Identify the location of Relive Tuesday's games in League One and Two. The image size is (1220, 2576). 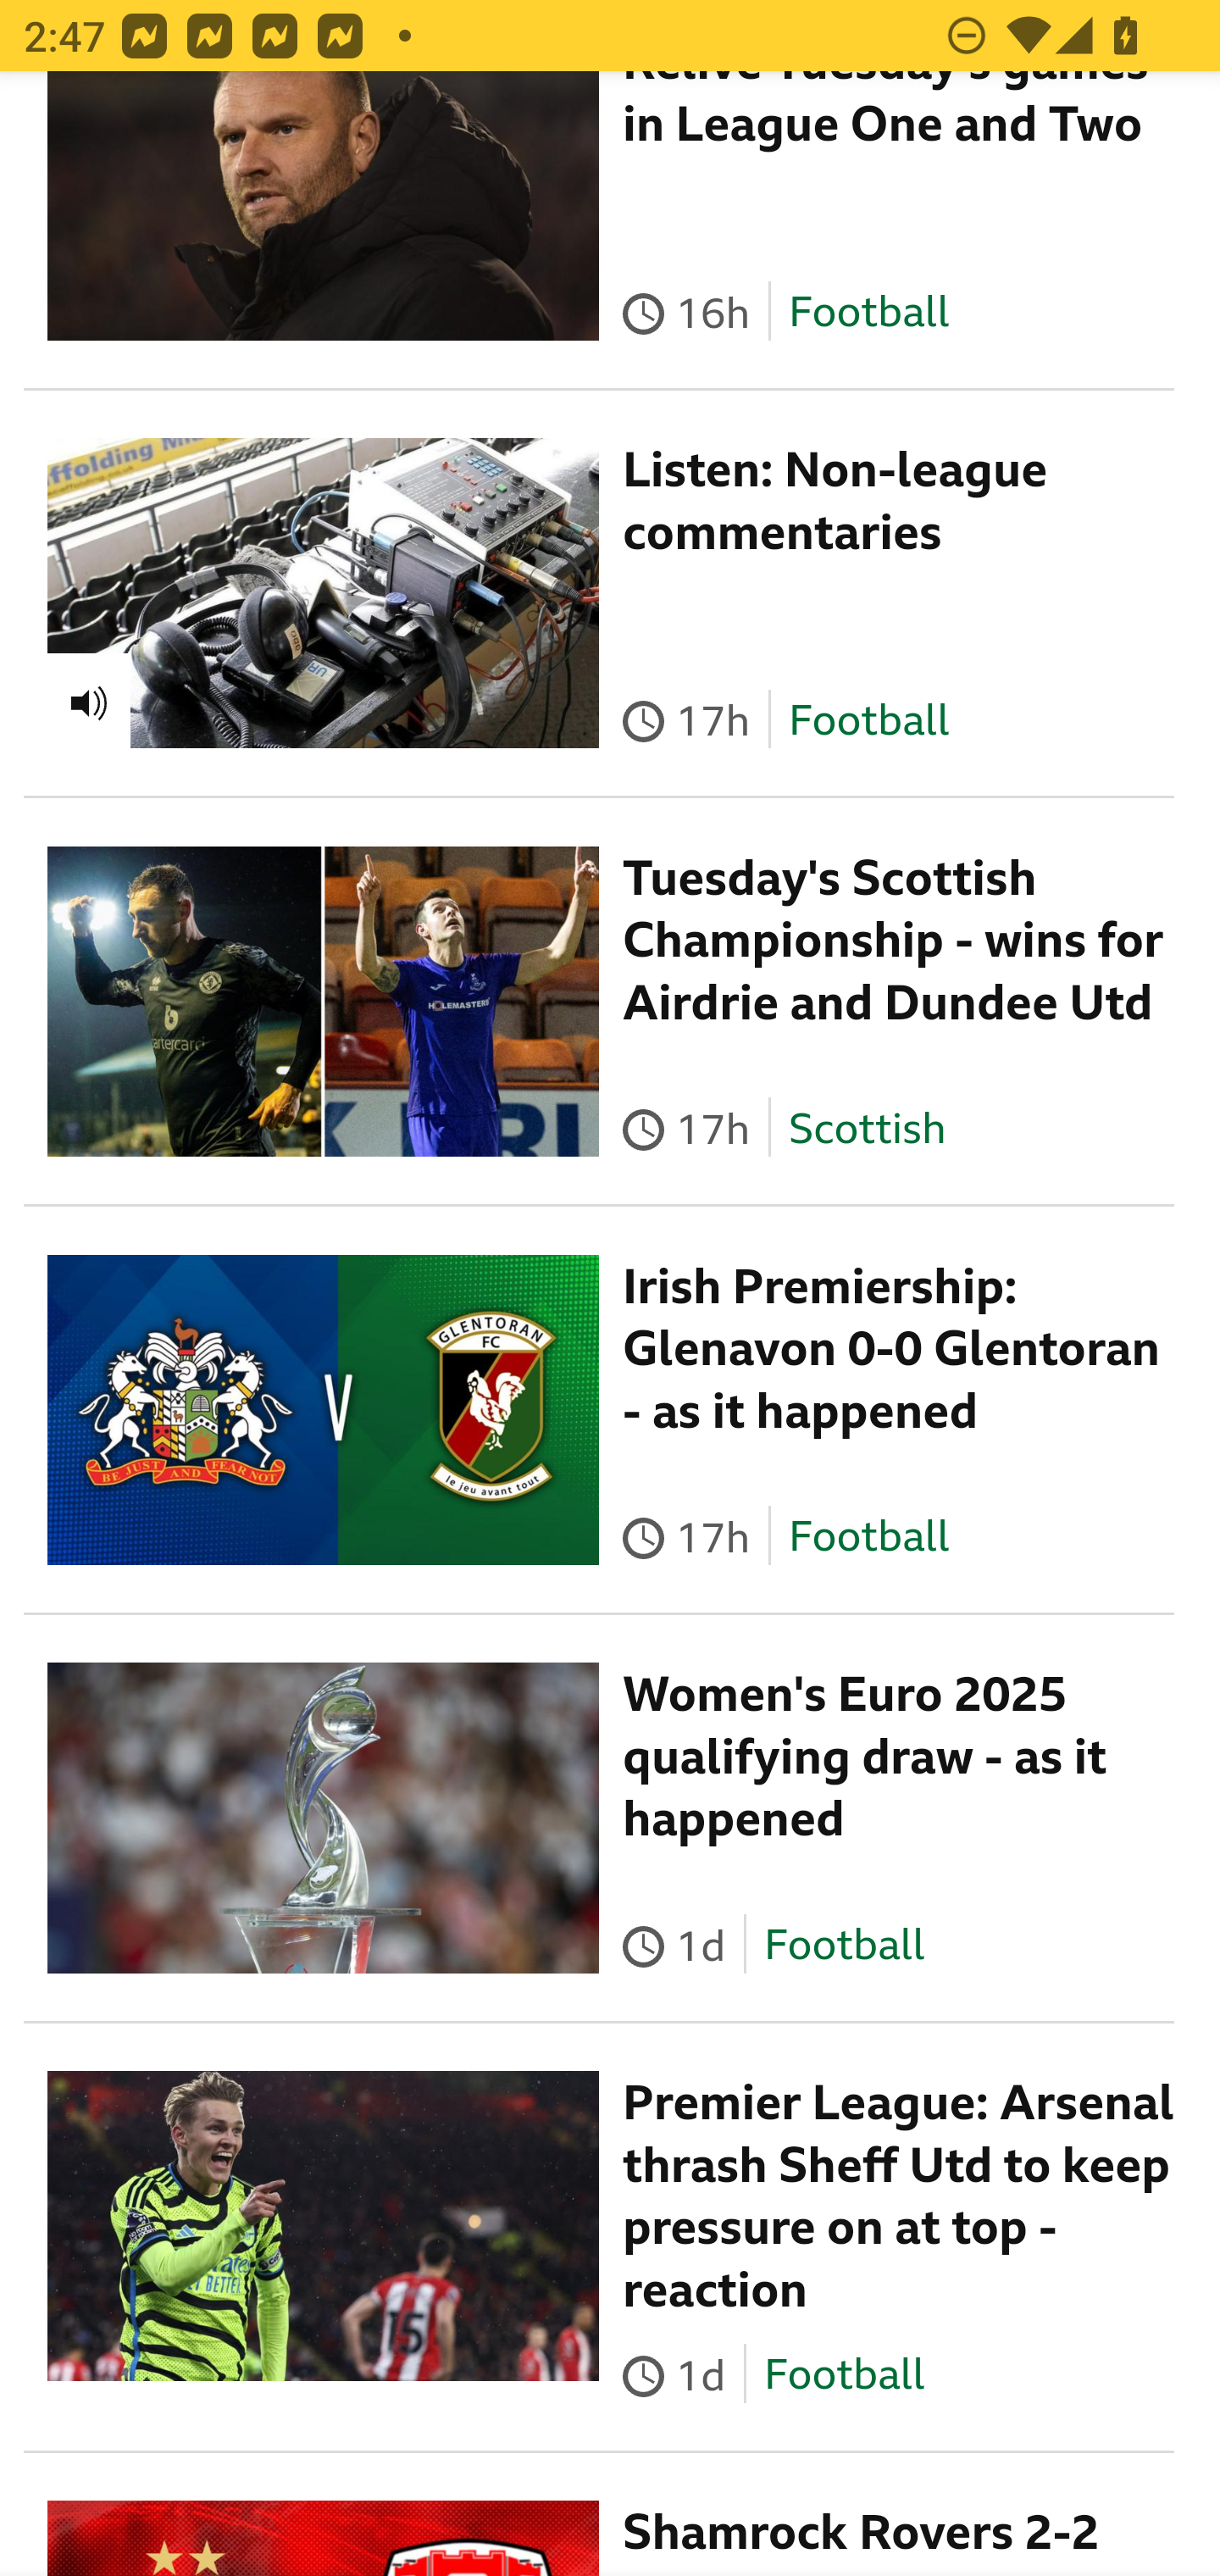
(886, 114).